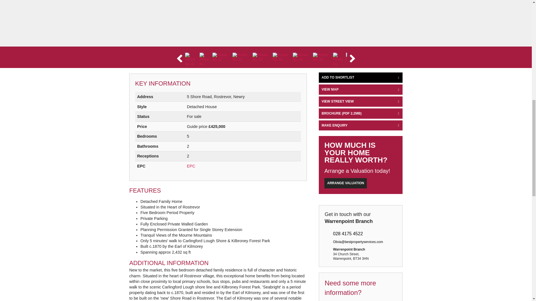 The image size is (536, 301). I want to click on Picture No. 34, so click(301, 59).